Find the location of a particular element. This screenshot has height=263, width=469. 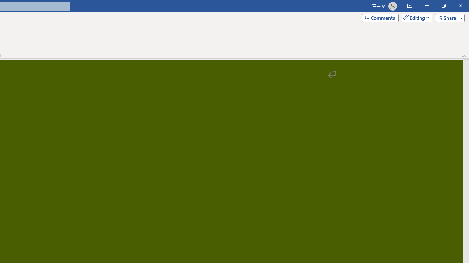

Mode is located at coordinates (415, 18).